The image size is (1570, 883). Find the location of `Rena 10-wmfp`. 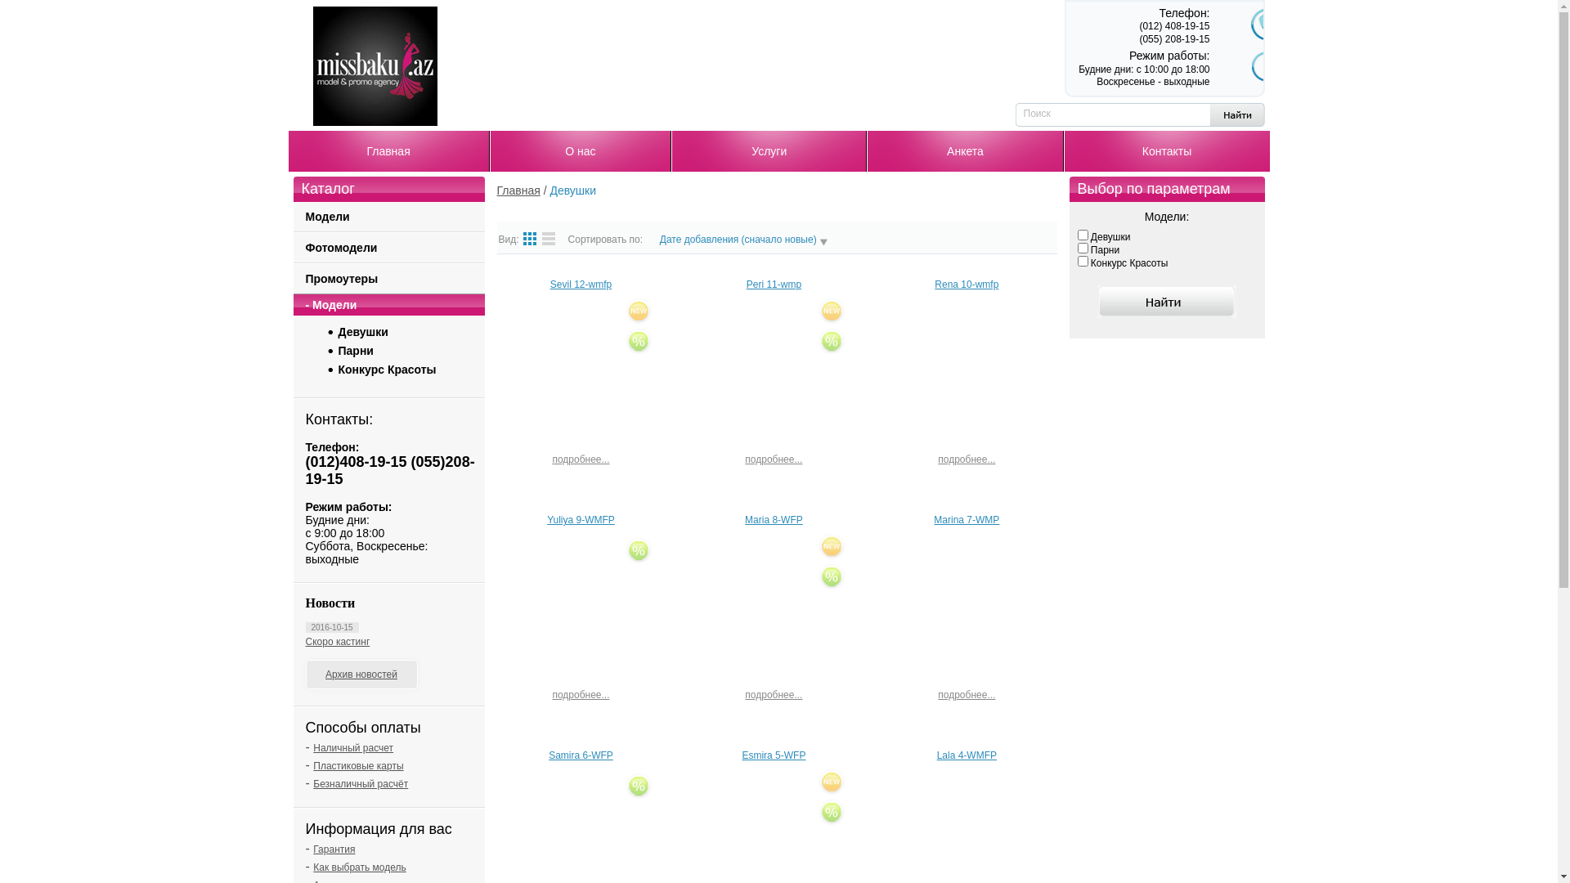

Rena 10-wmfp is located at coordinates (967, 285).